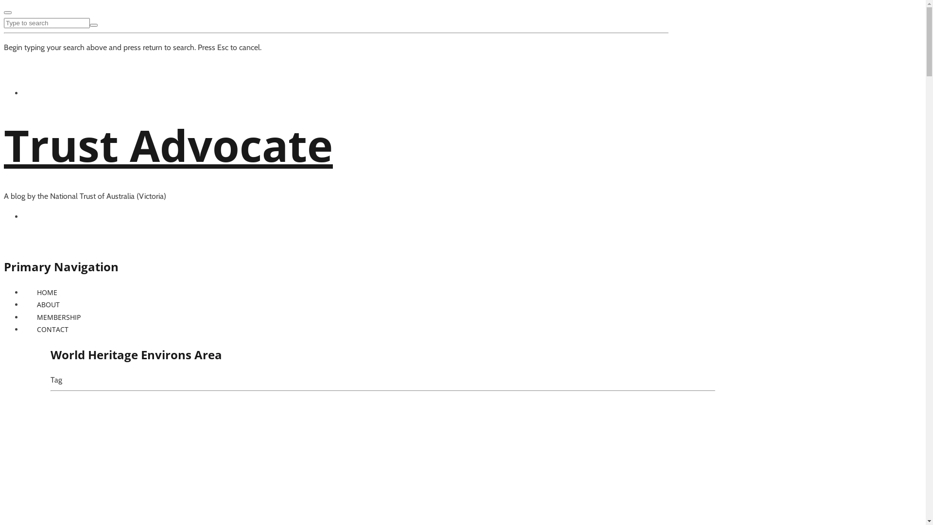  I want to click on ABOUT, so click(49, 304).